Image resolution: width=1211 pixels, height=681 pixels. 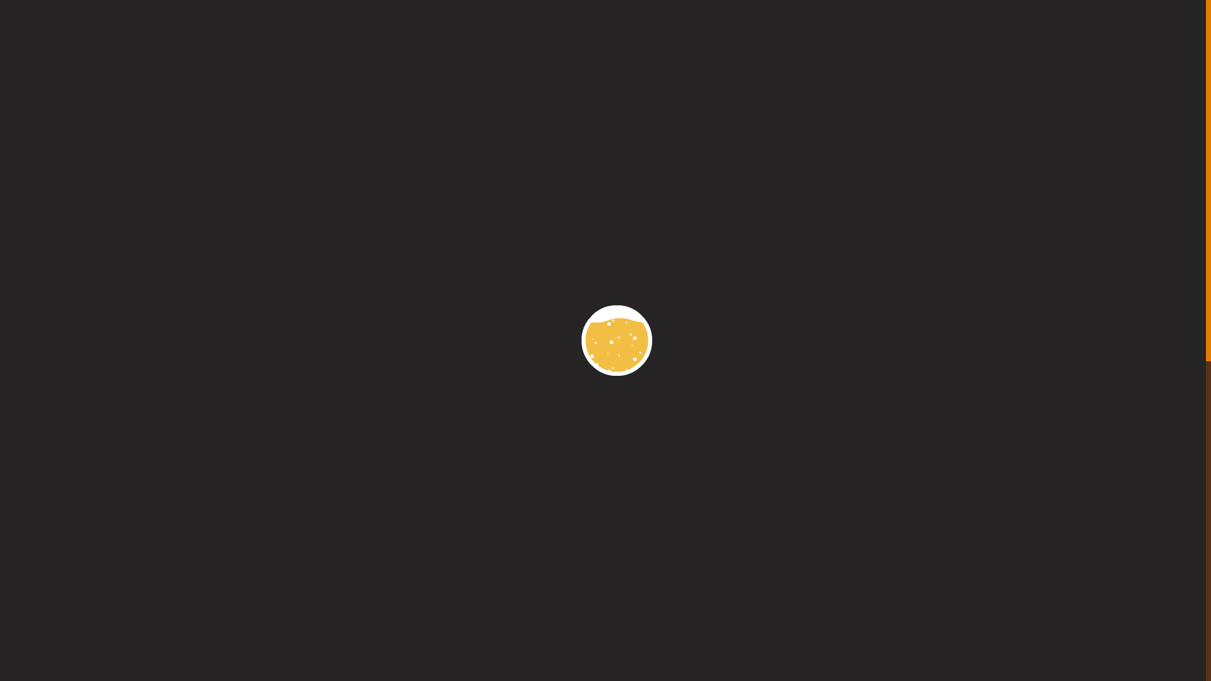 I want to click on Taal, so click(x=894, y=106).